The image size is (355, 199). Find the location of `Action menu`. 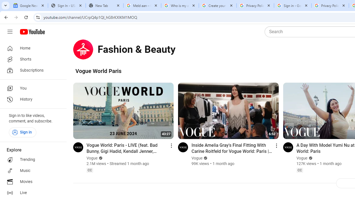

Action menu is located at coordinates (276, 145).